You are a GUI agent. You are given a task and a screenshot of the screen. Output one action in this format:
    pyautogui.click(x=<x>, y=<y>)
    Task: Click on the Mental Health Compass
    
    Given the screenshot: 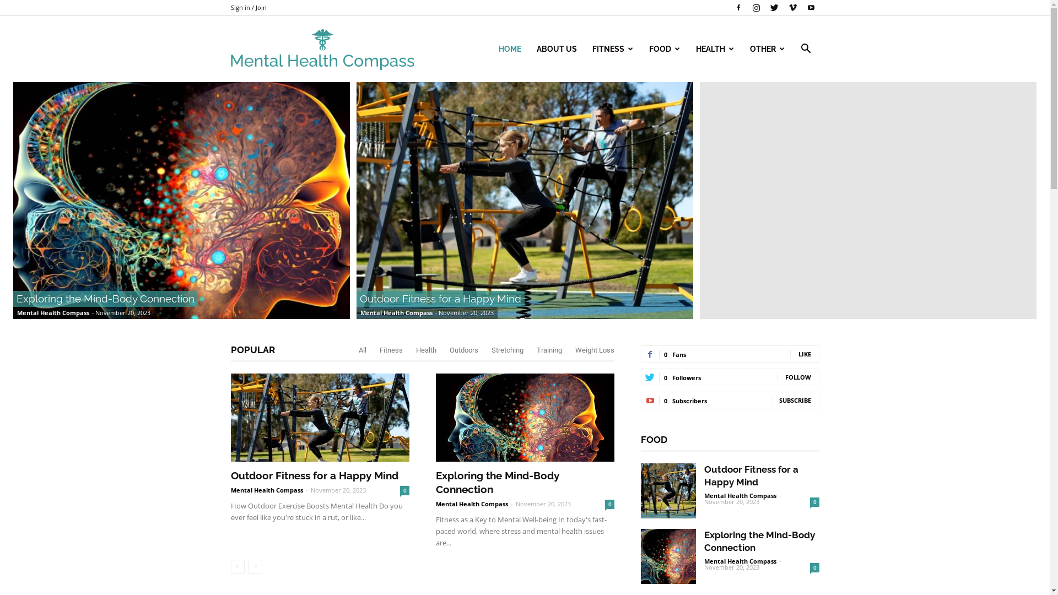 What is the action you would take?
    pyautogui.click(x=472, y=504)
    